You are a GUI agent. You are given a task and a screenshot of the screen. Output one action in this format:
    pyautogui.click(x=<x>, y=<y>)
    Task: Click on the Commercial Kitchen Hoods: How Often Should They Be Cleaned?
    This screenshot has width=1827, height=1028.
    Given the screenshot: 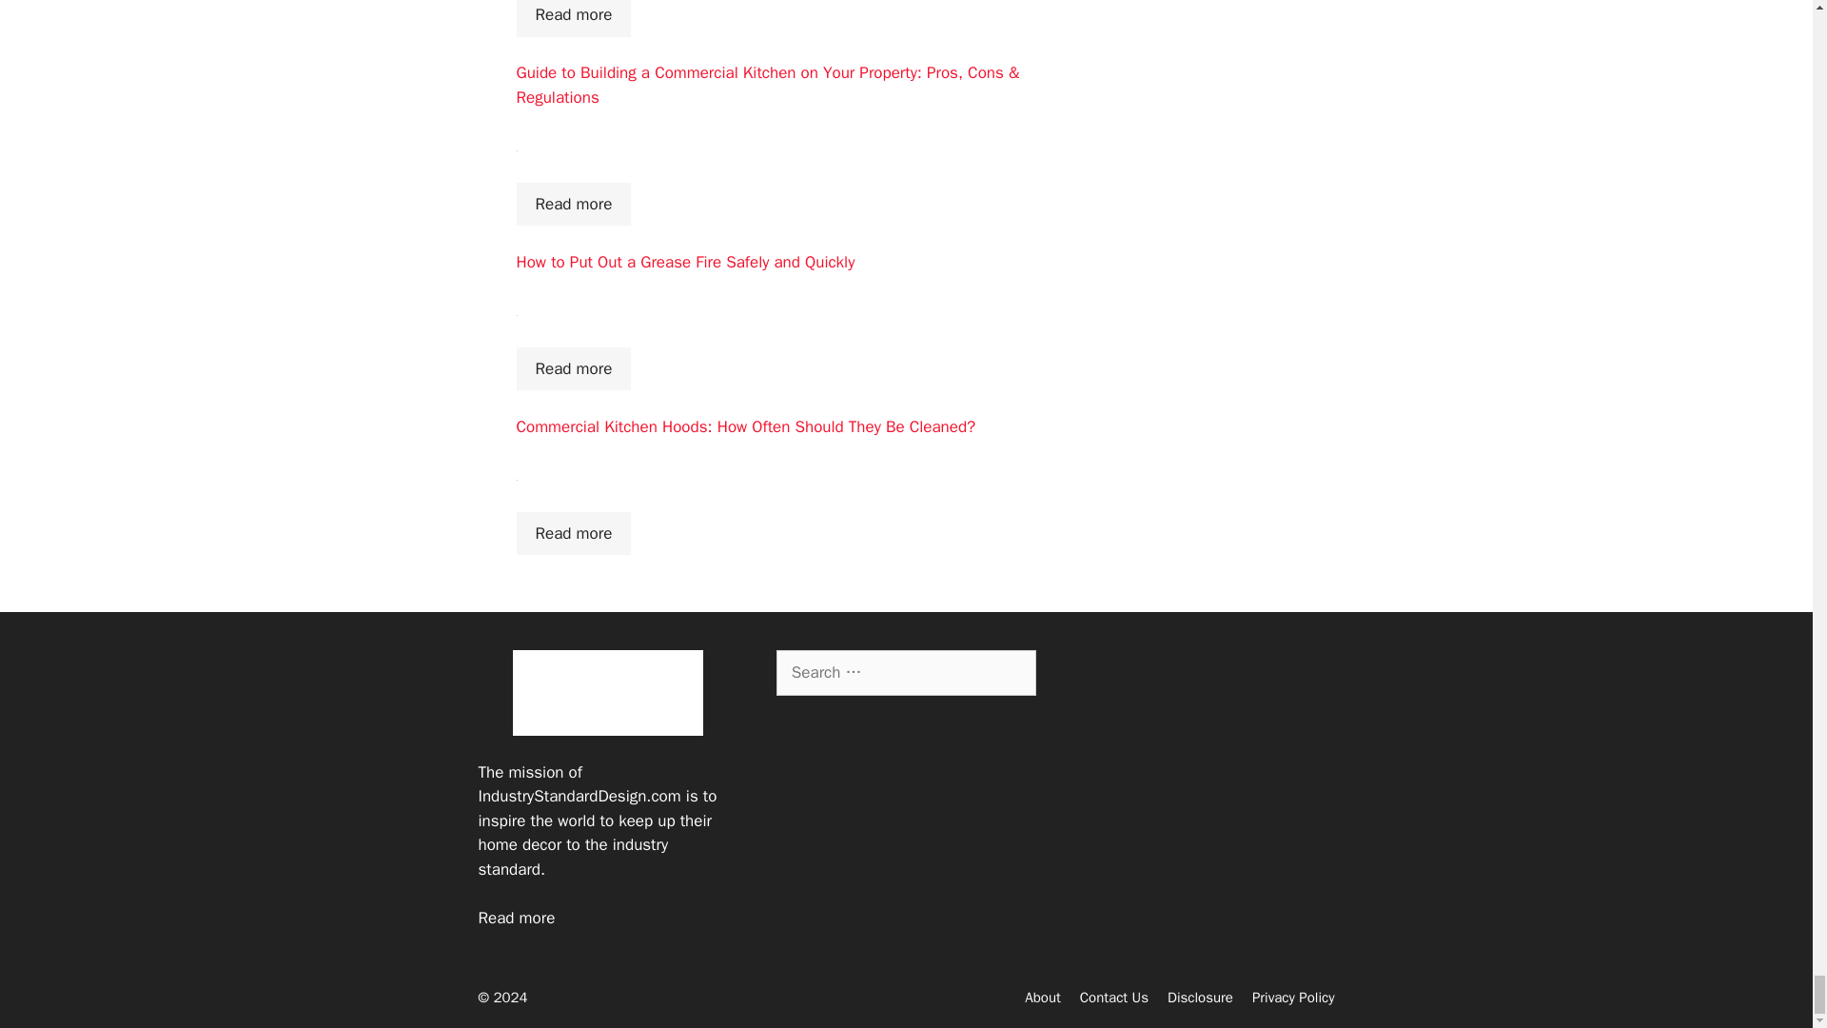 What is the action you would take?
    pyautogui.click(x=745, y=426)
    